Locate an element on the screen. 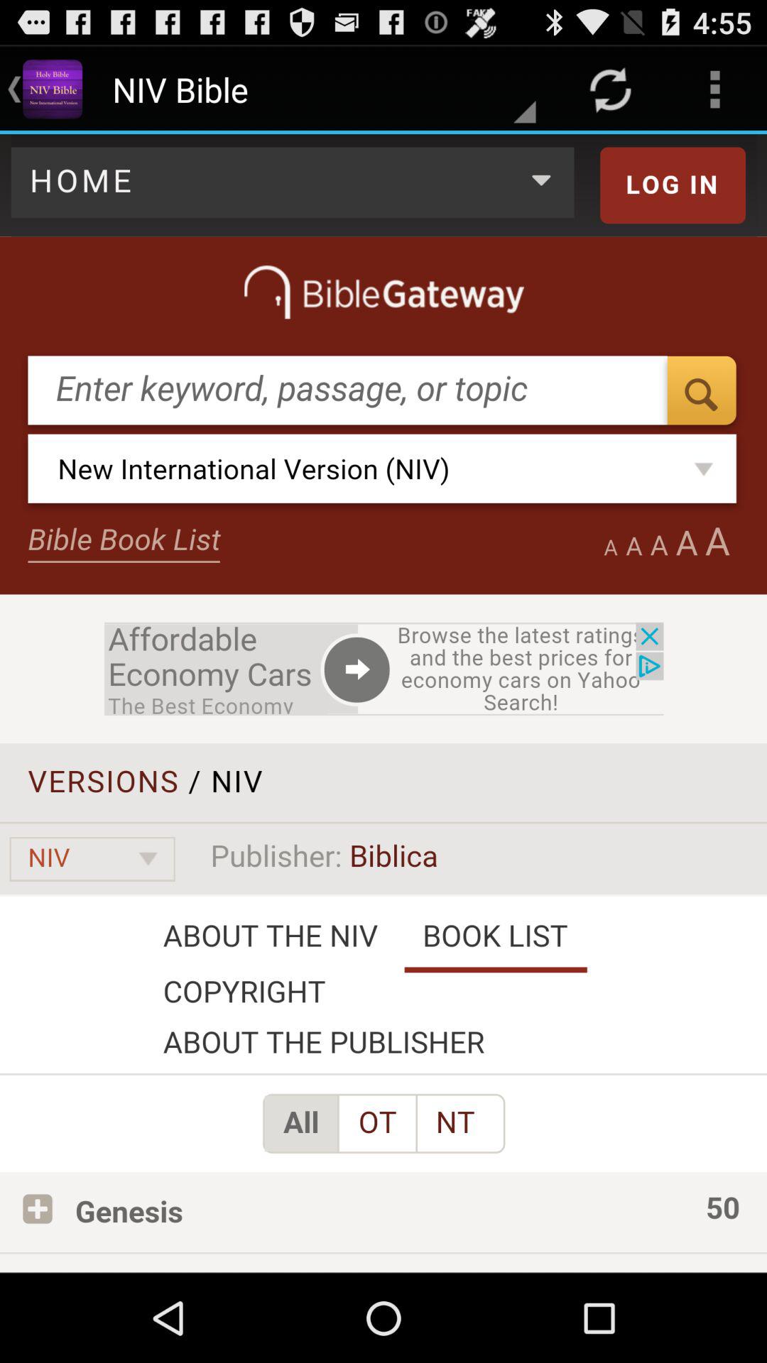 This screenshot has width=767, height=1363. screen page is located at coordinates (383, 703).